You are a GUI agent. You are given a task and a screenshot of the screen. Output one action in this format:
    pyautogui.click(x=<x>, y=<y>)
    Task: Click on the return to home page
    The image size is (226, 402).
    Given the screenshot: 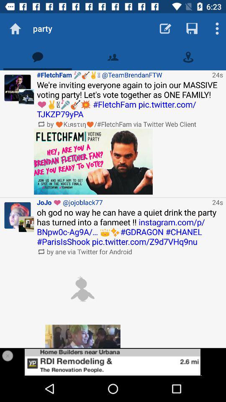 What is the action you would take?
    pyautogui.click(x=15, y=28)
    